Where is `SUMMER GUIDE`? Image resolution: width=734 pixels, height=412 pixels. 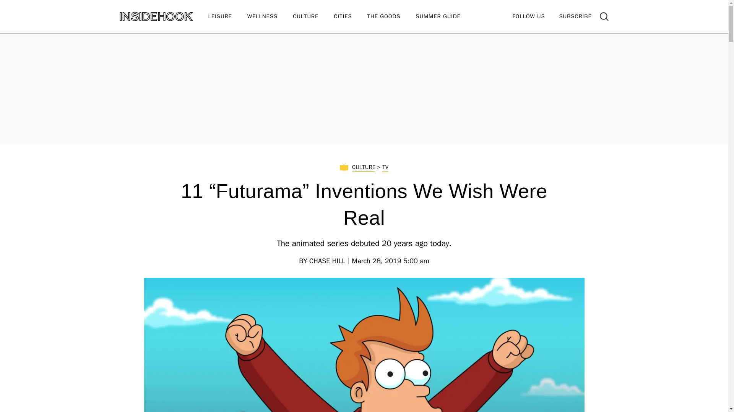 SUMMER GUIDE is located at coordinates (445, 17).